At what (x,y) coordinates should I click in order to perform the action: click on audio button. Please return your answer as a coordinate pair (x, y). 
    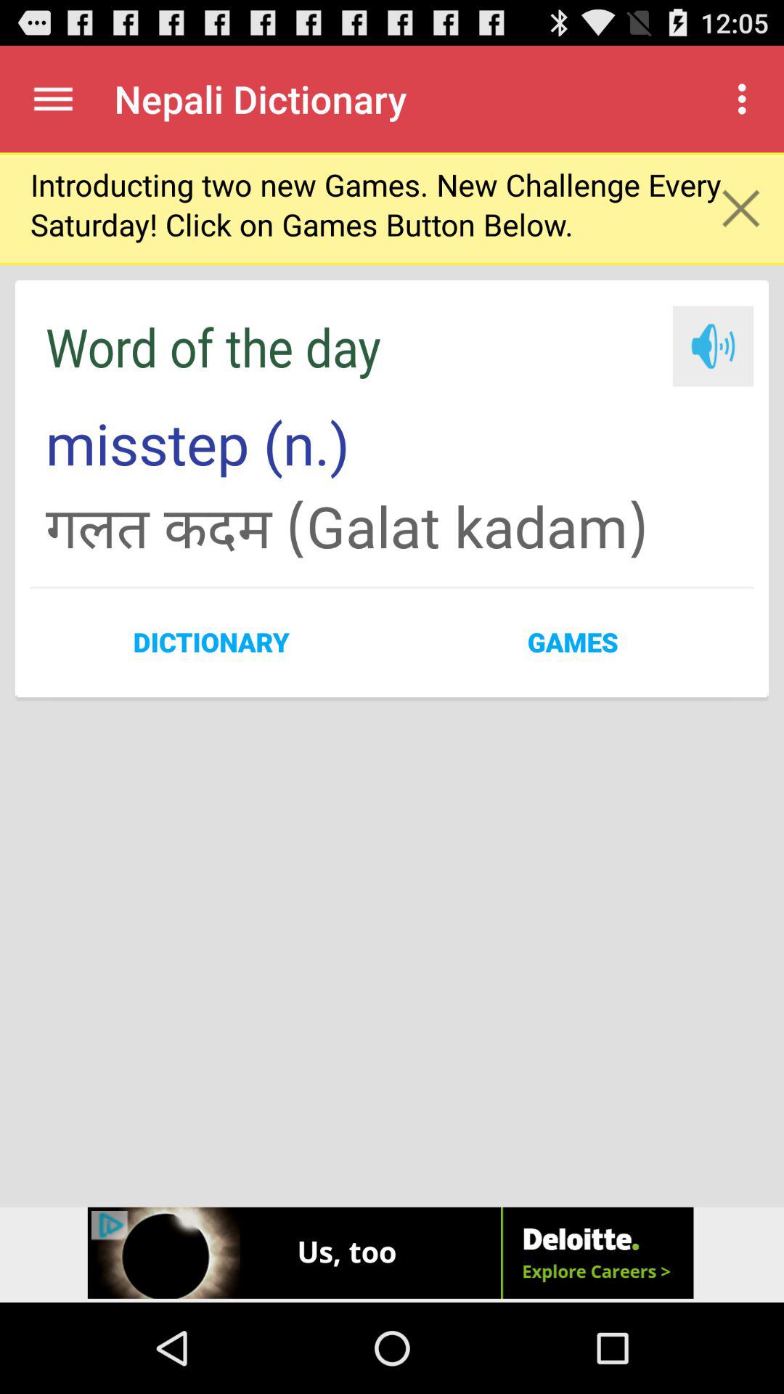
    Looking at the image, I should click on (713, 346).